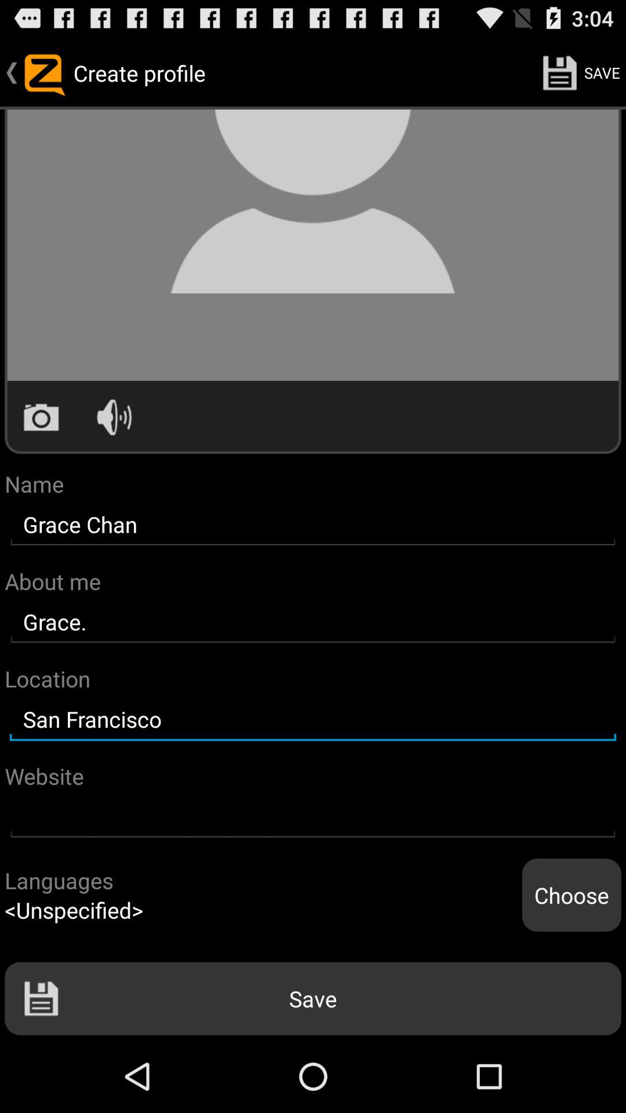 The height and width of the screenshot is (1113, 626). I want to click on enter website address, so click(313, 817).